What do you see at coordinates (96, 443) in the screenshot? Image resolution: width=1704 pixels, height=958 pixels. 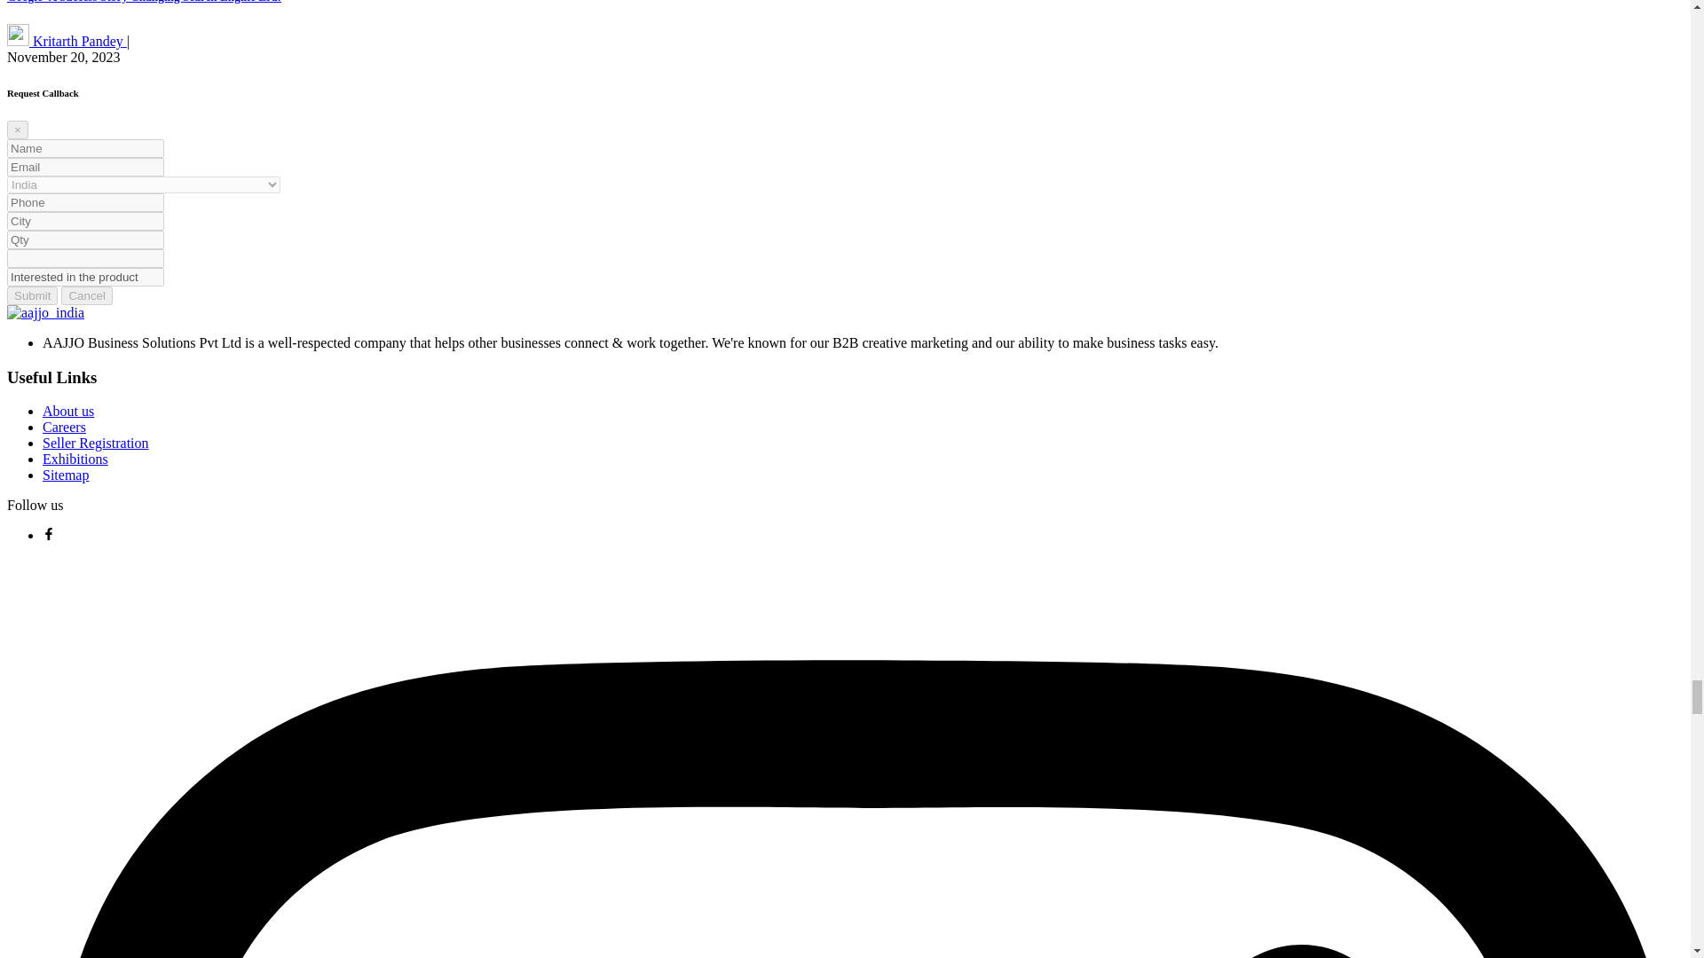 I see `Seller Registration` at bounding box center [96, 443].